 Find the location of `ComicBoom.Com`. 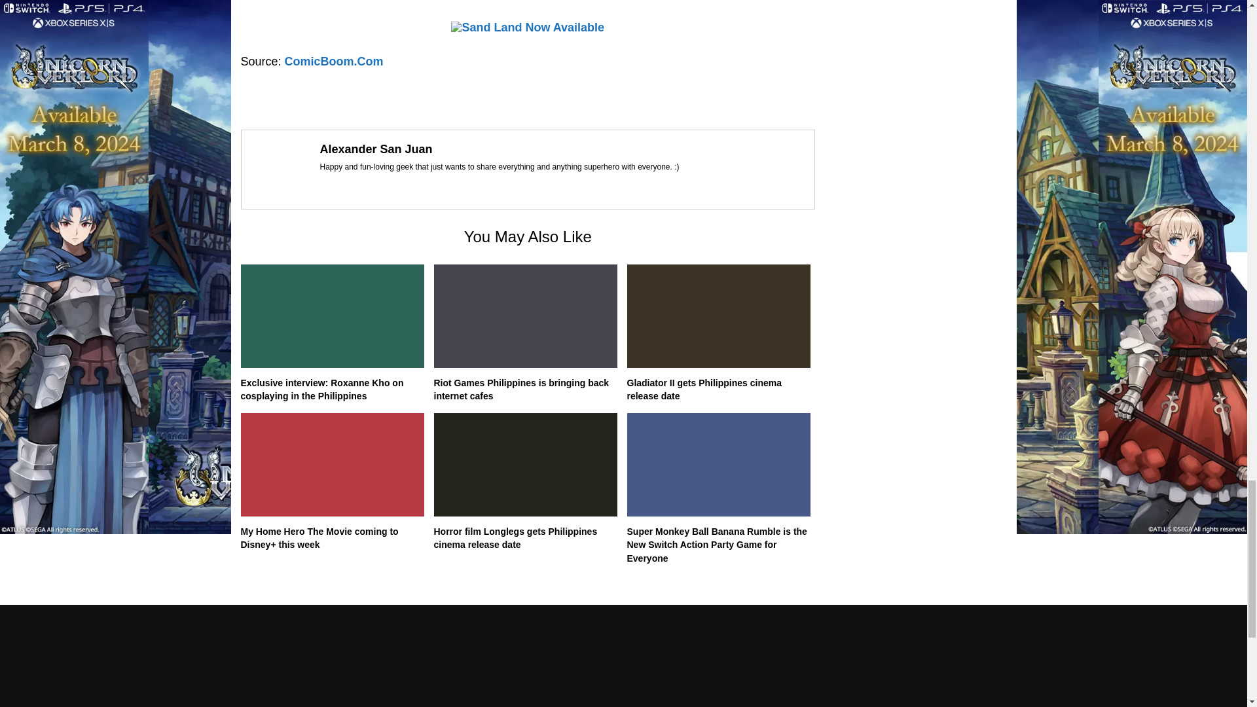

ComicBoom.Com is located at coordinates (334, 62).